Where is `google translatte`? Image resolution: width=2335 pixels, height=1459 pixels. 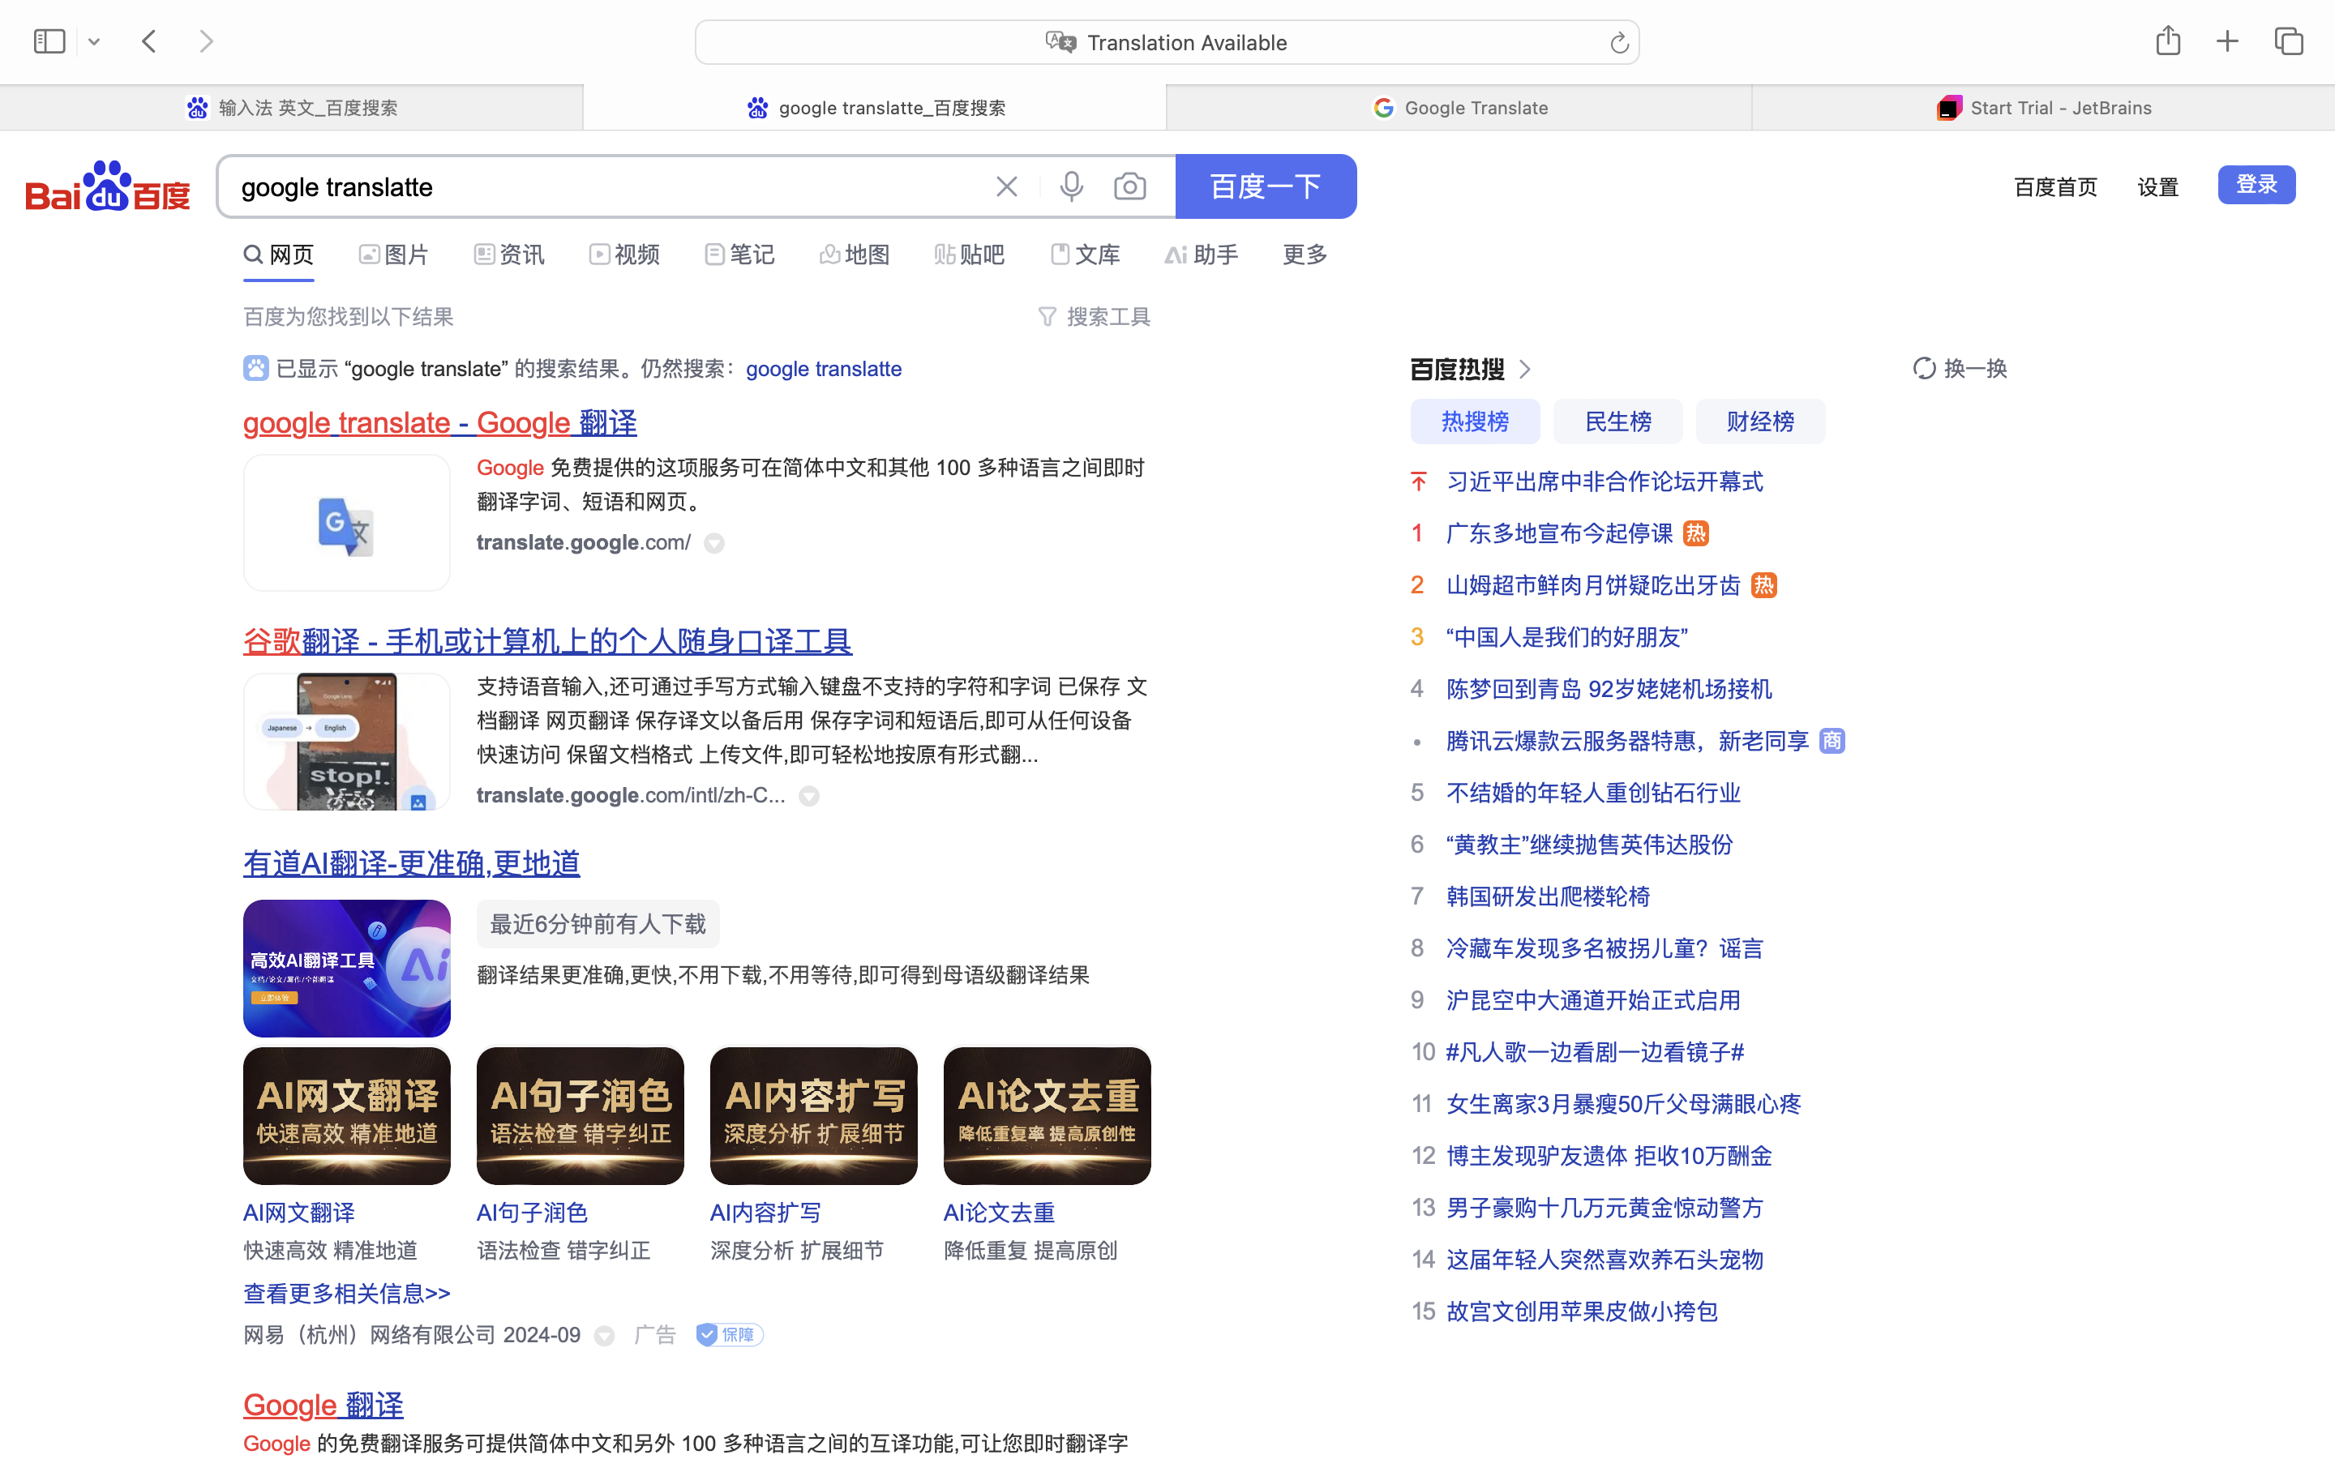 google translatte is located at coordinates (824, 369).